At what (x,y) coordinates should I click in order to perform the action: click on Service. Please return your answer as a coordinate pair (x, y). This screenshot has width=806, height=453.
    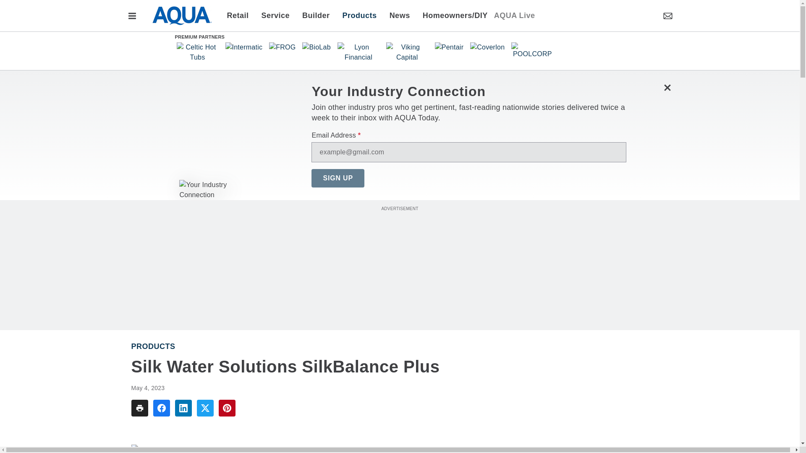
    Looking at the image, I should click on (276, 15).